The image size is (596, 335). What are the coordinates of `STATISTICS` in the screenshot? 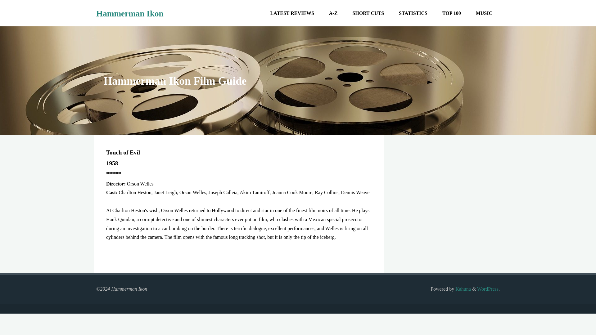 It's located at (413, 13).